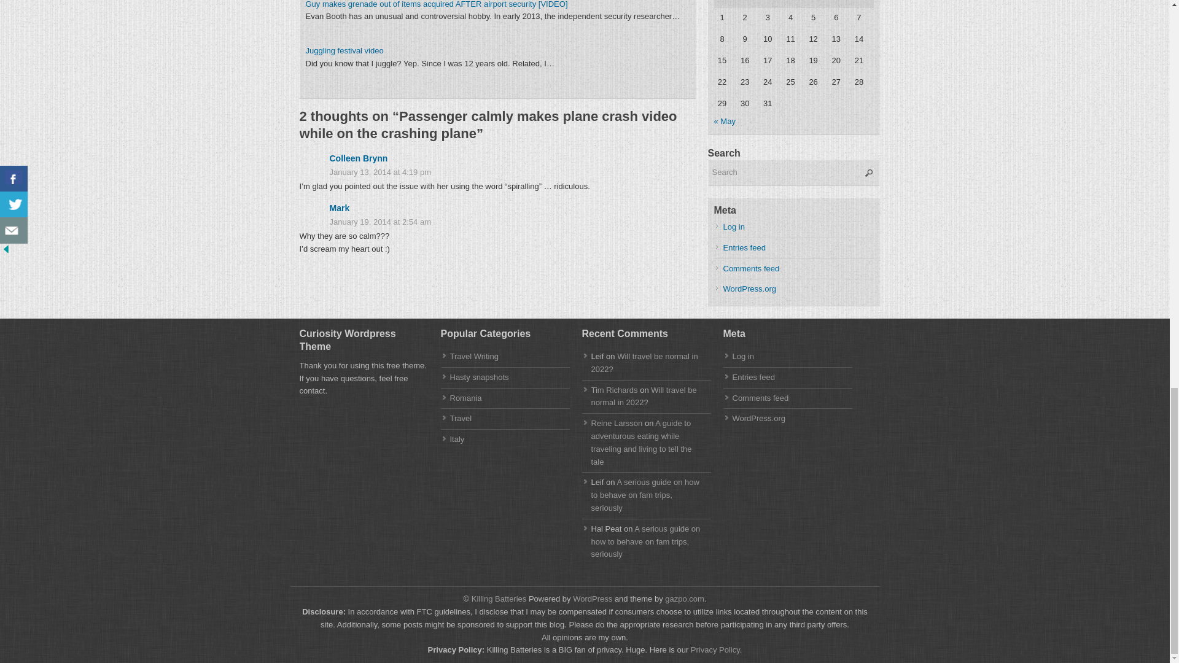  Describe the element at coordinates (793, 173) in the screenshot. I see `Search` at that location.